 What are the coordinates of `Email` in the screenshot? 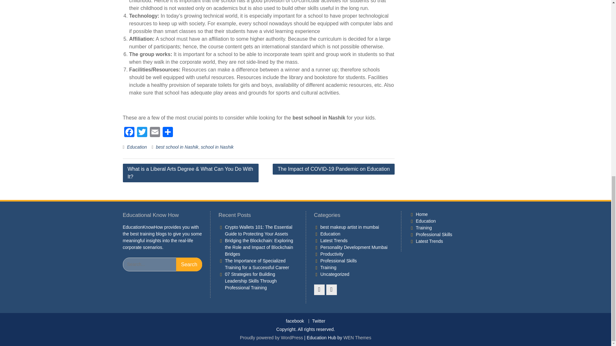 It's located at (155, 133).